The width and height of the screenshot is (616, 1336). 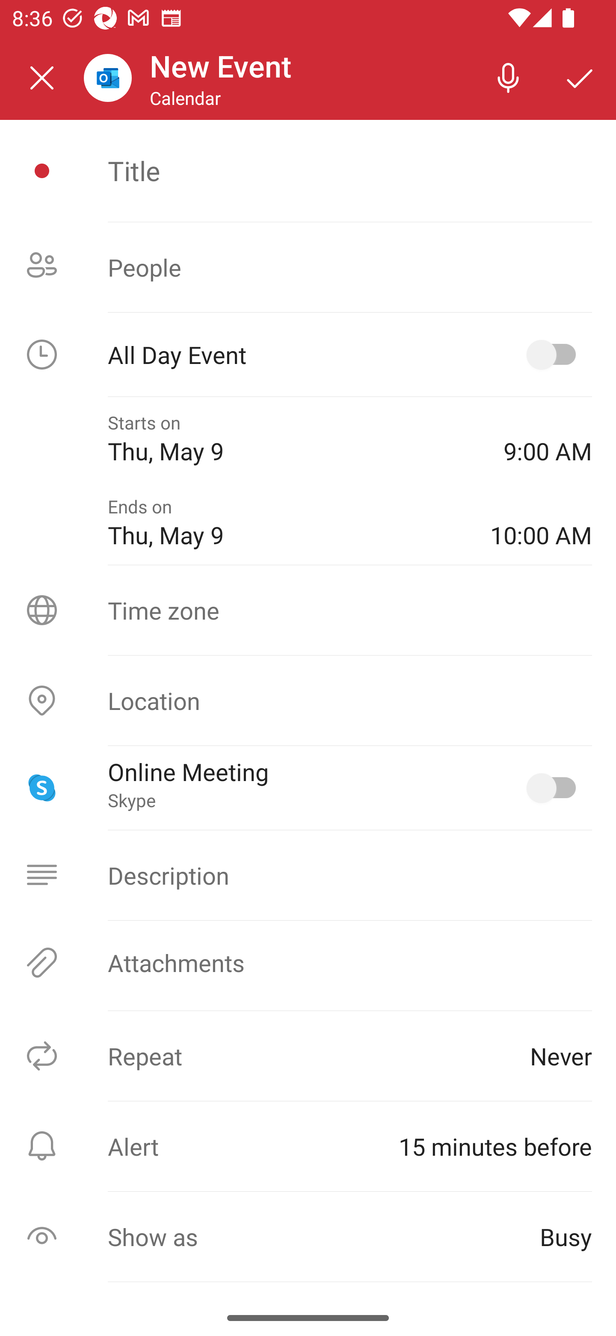 What do you see at coordinates (308, 355) in the screenshot?
I see `All Day Event` at bounding box center [308, 355].